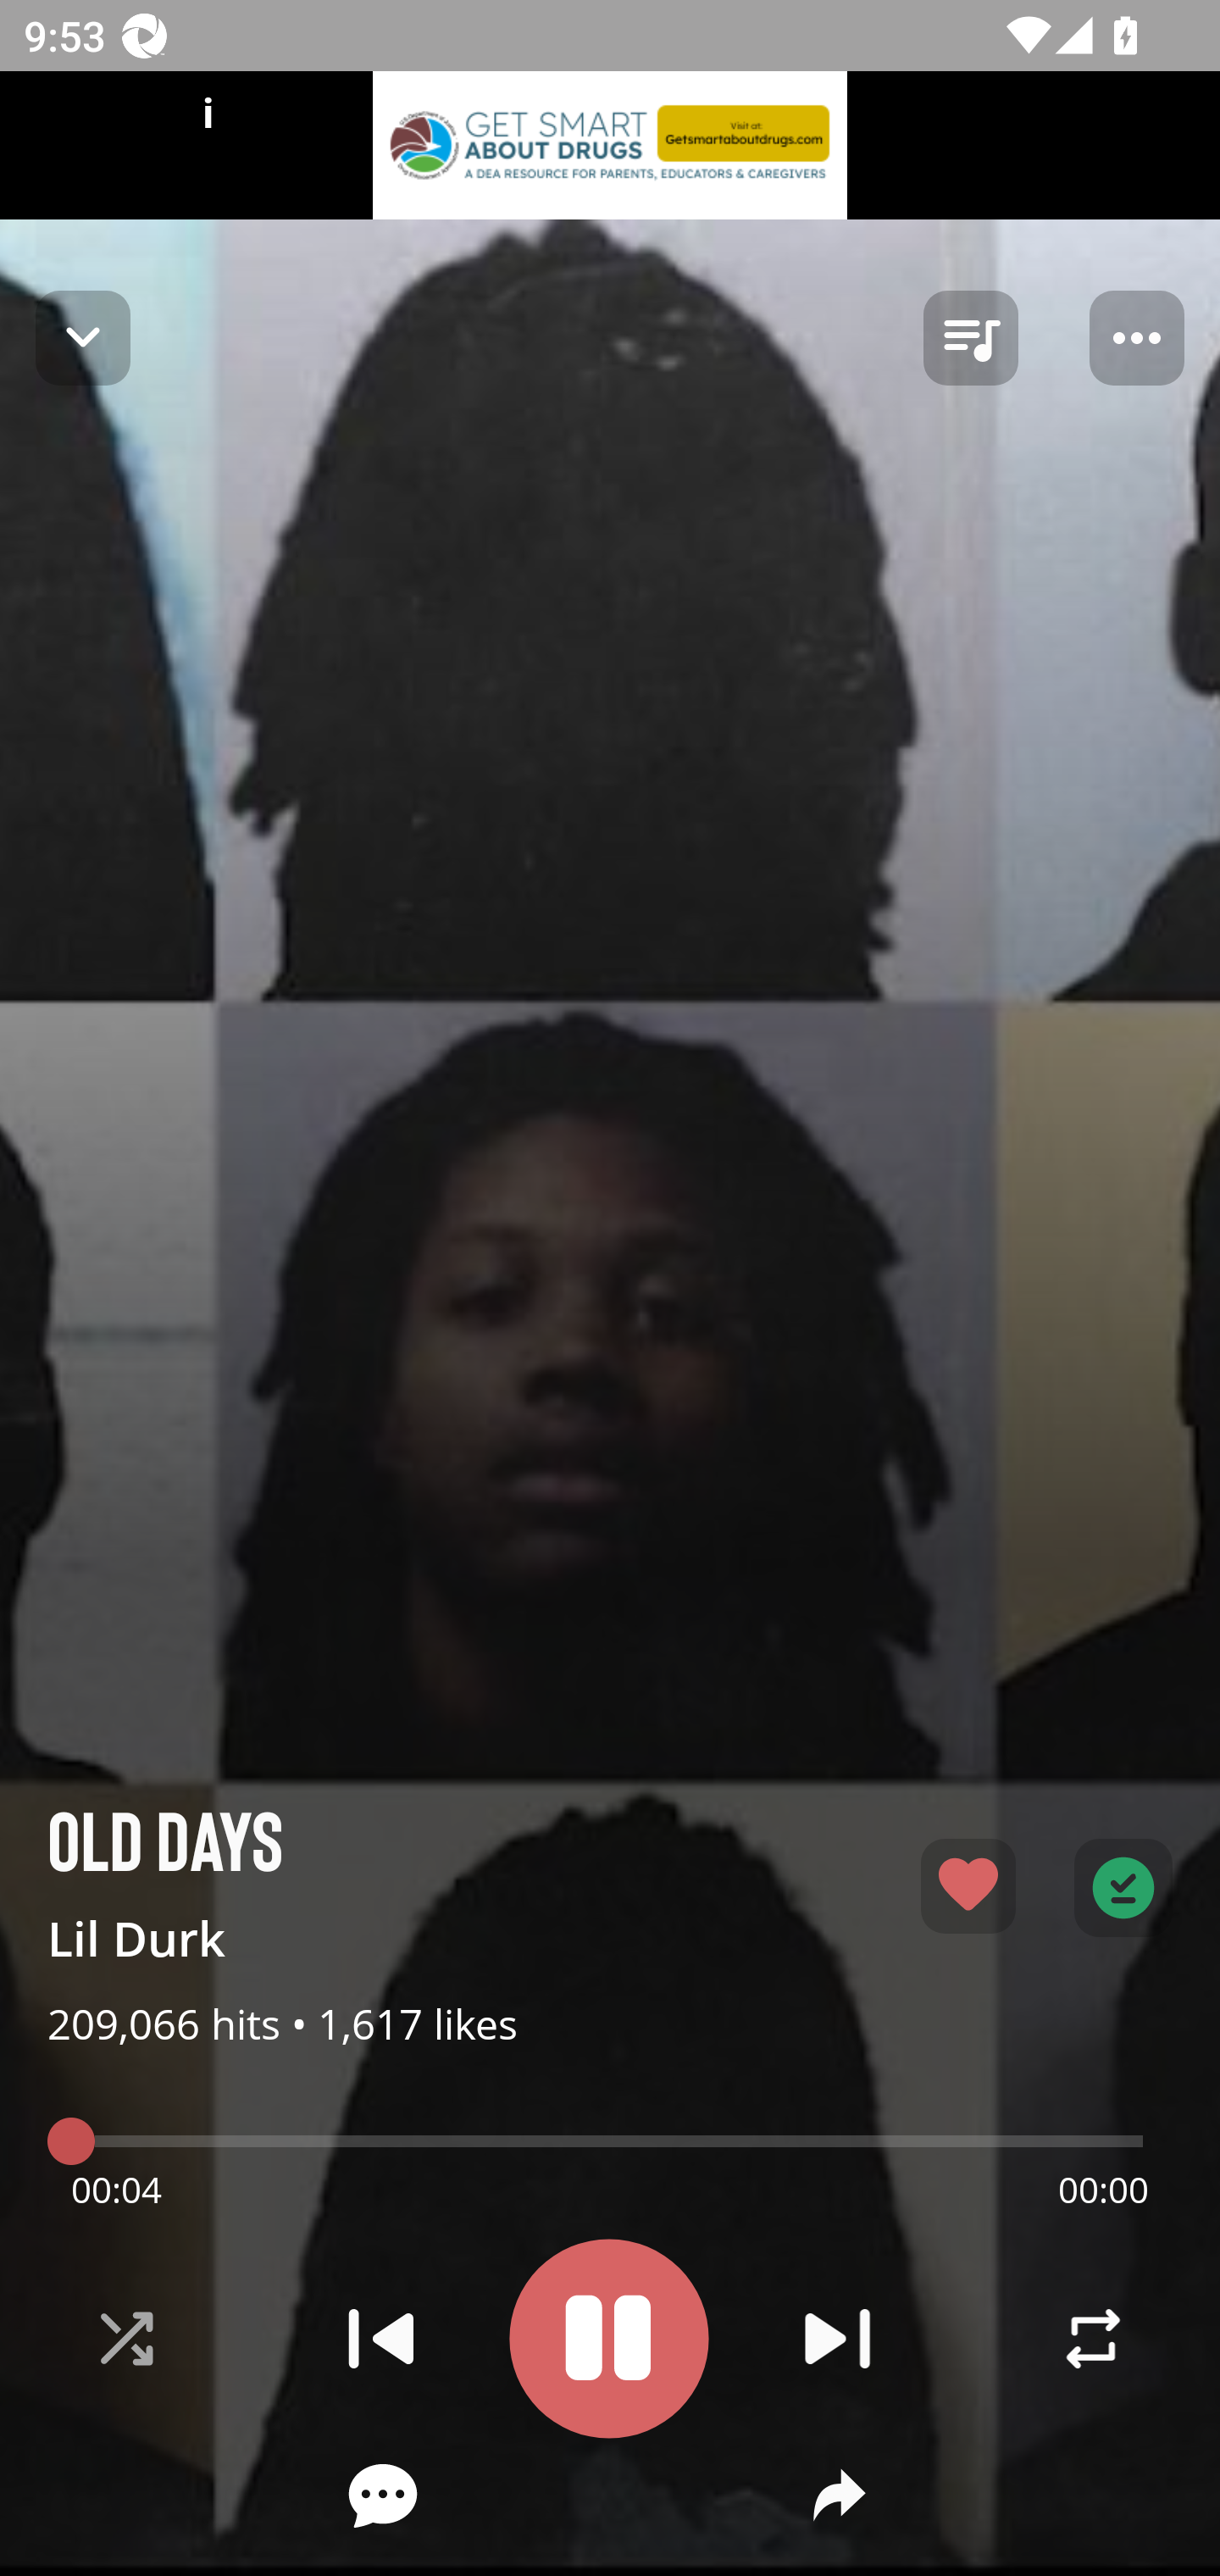 The image size is (1220, 2576). I want to click on Player options, so click(1137, 339).